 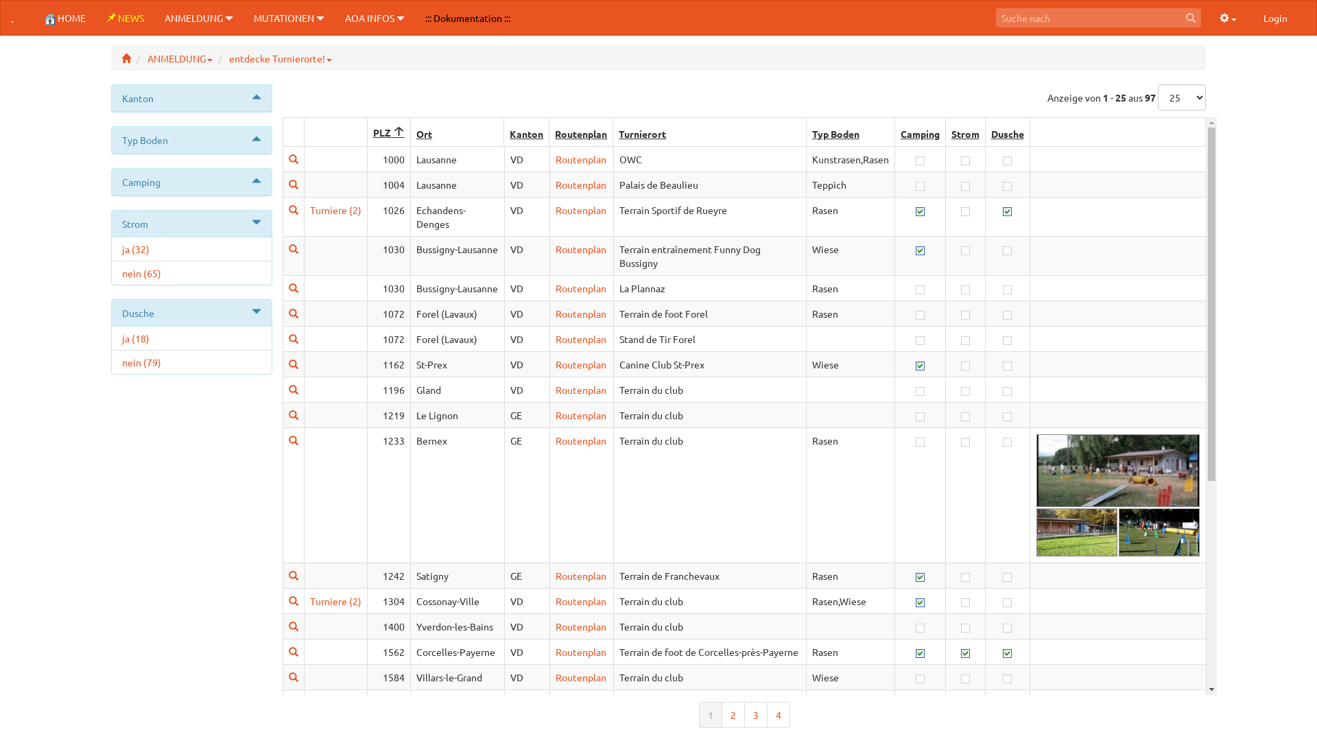 What do you see at coordinates (199, 18) in the screenshot?
I see `ANMELDUNG` at bounding box center [199, 18].